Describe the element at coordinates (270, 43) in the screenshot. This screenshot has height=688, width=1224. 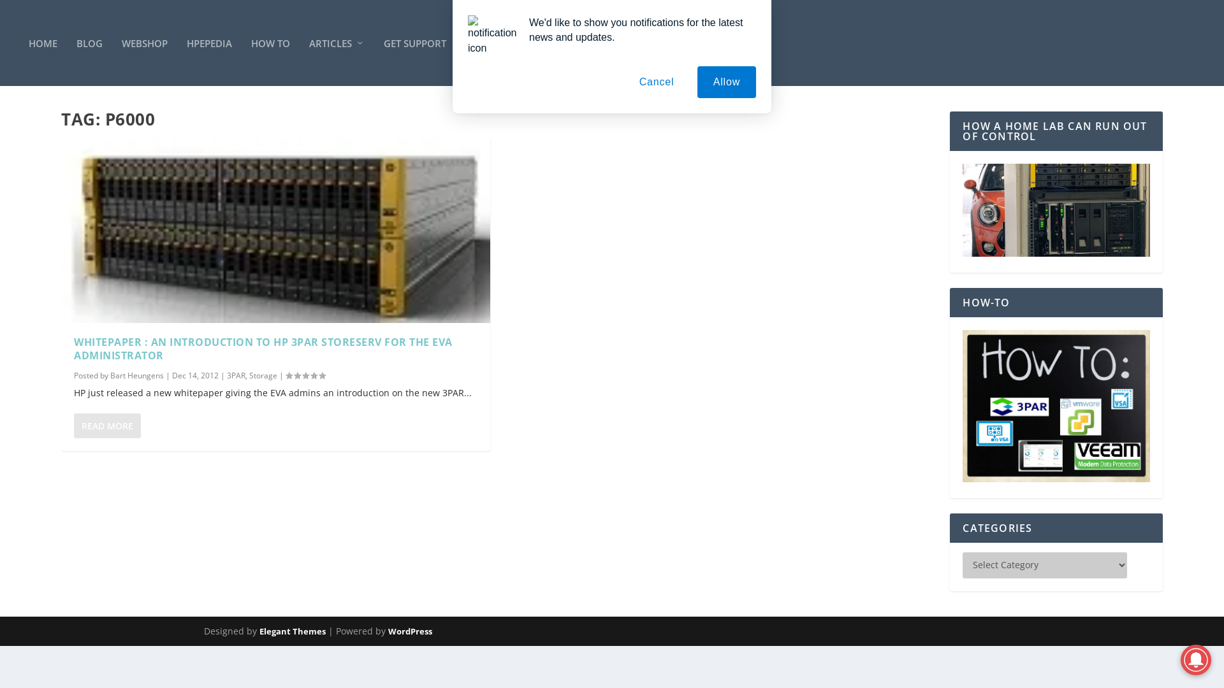
I see `HOW TO` at that location.